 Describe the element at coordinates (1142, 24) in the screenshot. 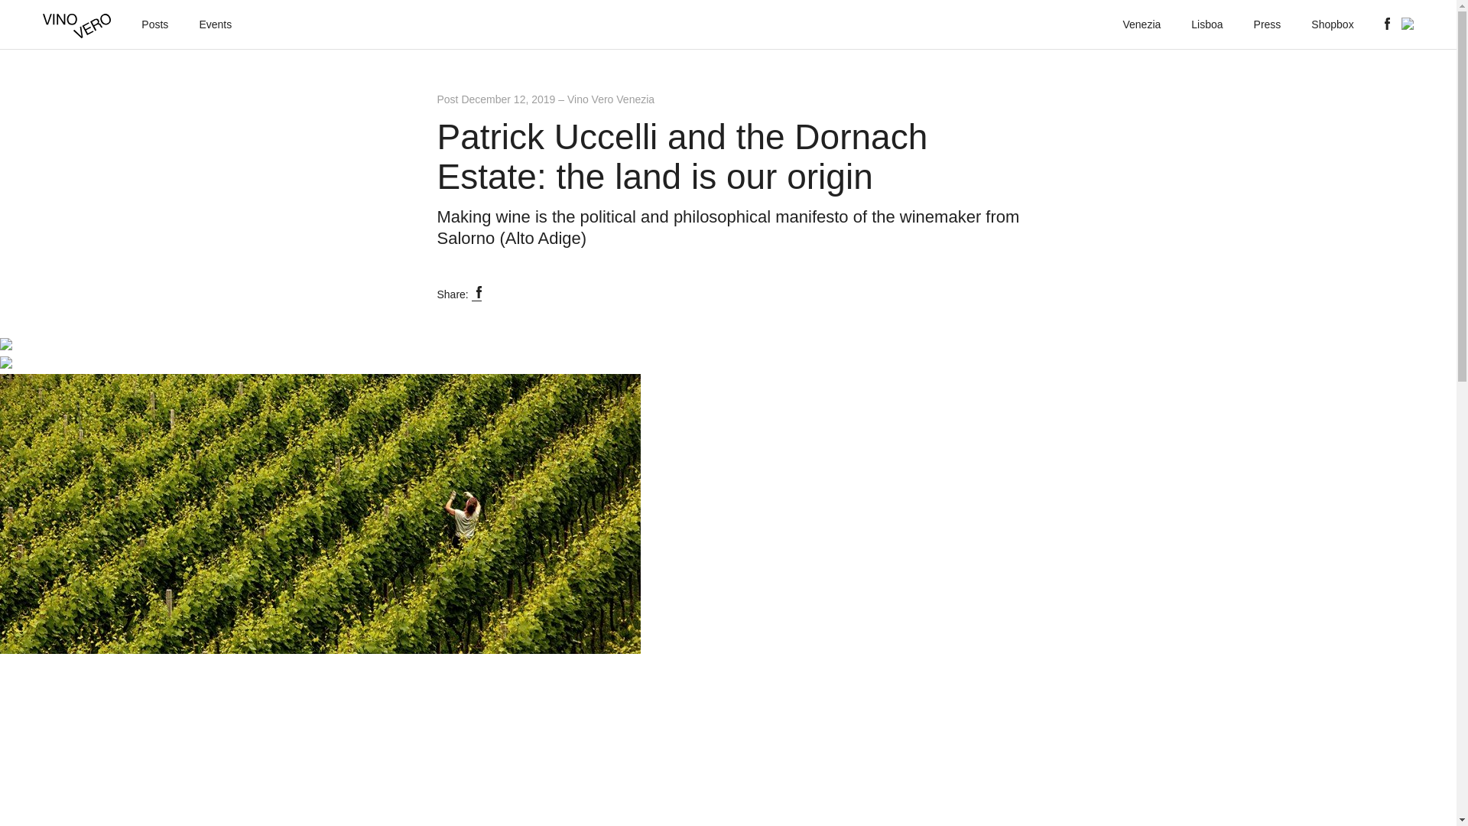

I see `Venezia` at that location.